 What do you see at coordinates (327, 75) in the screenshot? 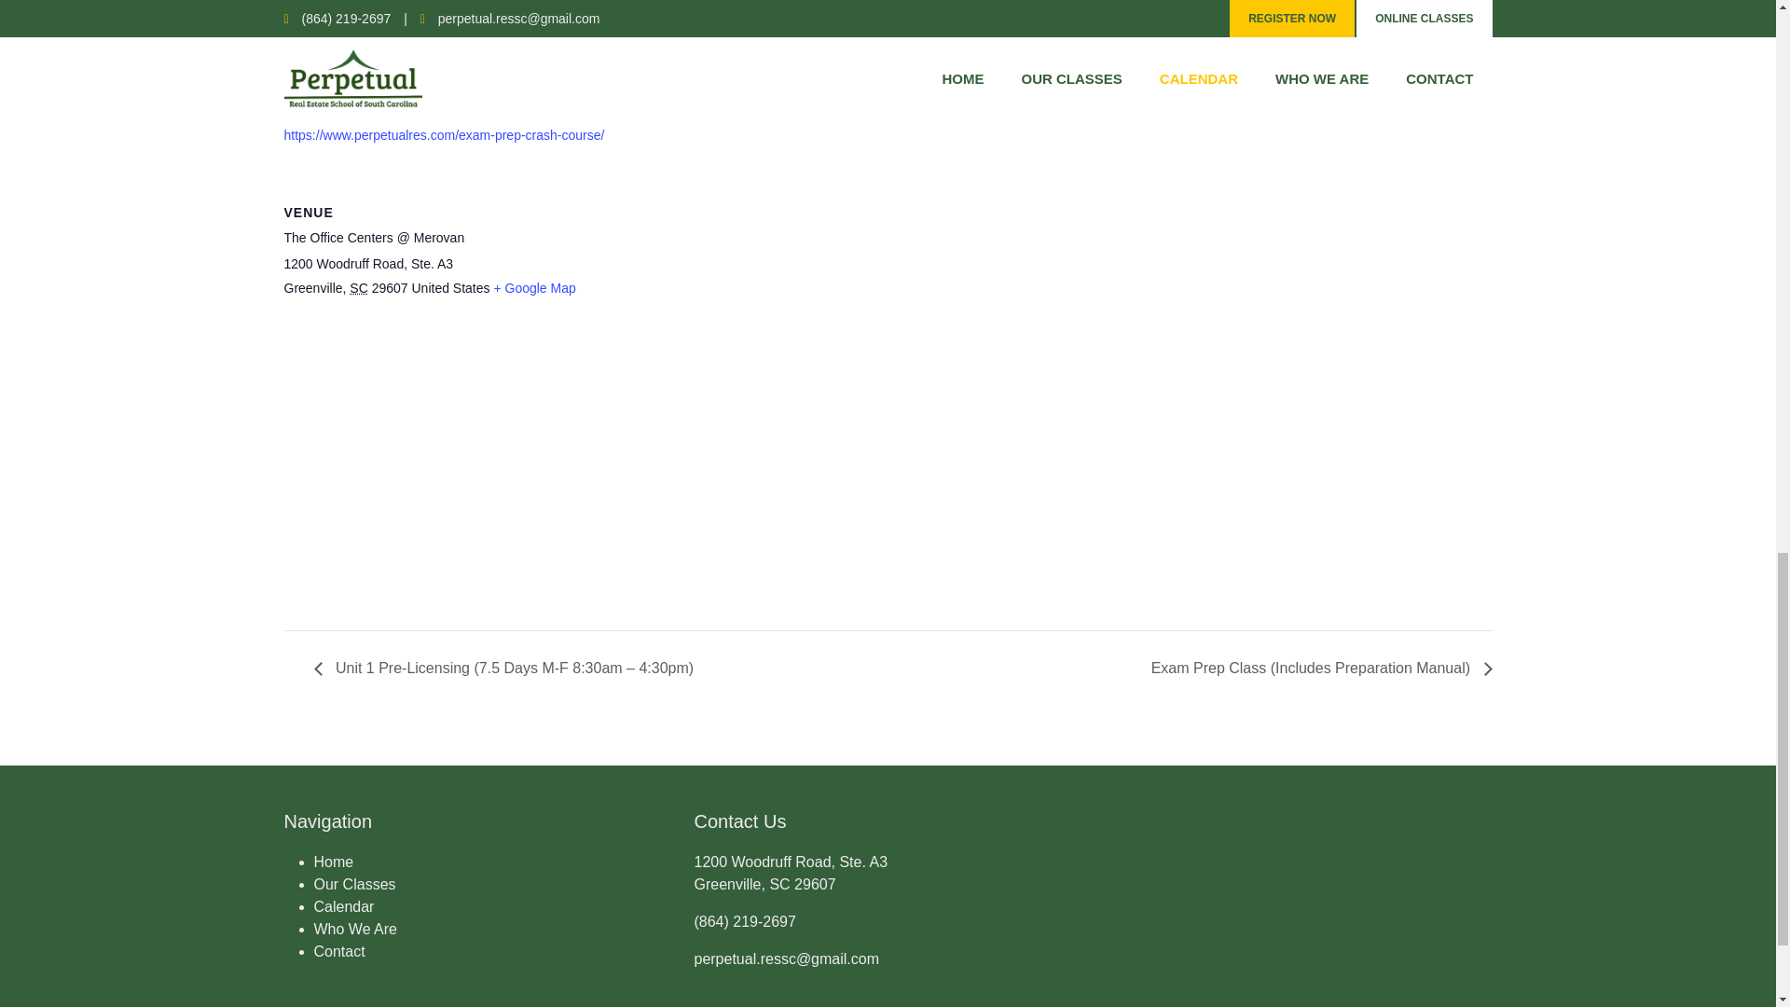
I see `Review Course` at bounding box center [327, 75].